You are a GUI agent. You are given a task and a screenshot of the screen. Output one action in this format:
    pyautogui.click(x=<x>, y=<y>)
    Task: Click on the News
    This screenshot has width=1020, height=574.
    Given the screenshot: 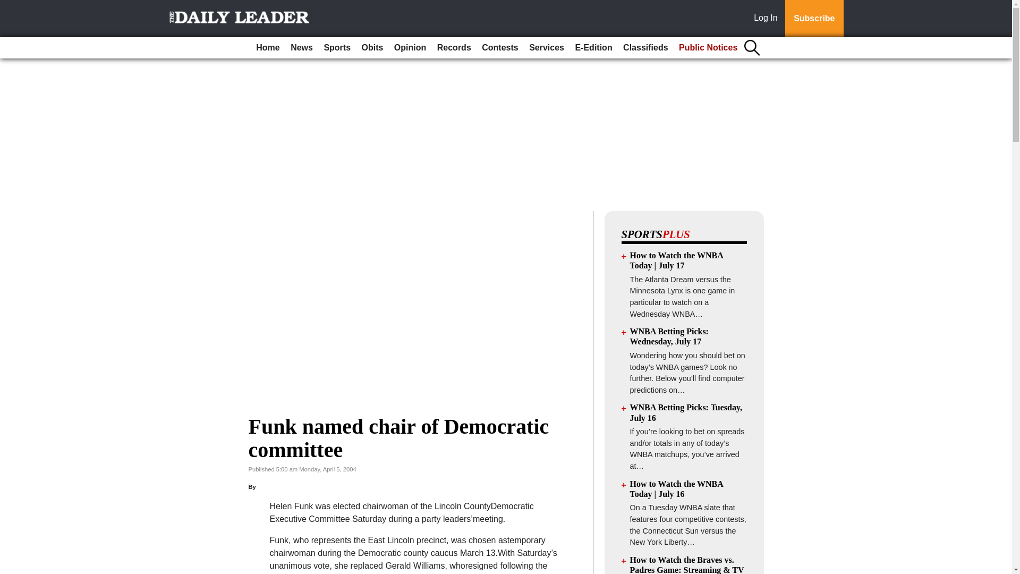 What is the action you would take?
    pyautogui.click(x=302, y=48)
    